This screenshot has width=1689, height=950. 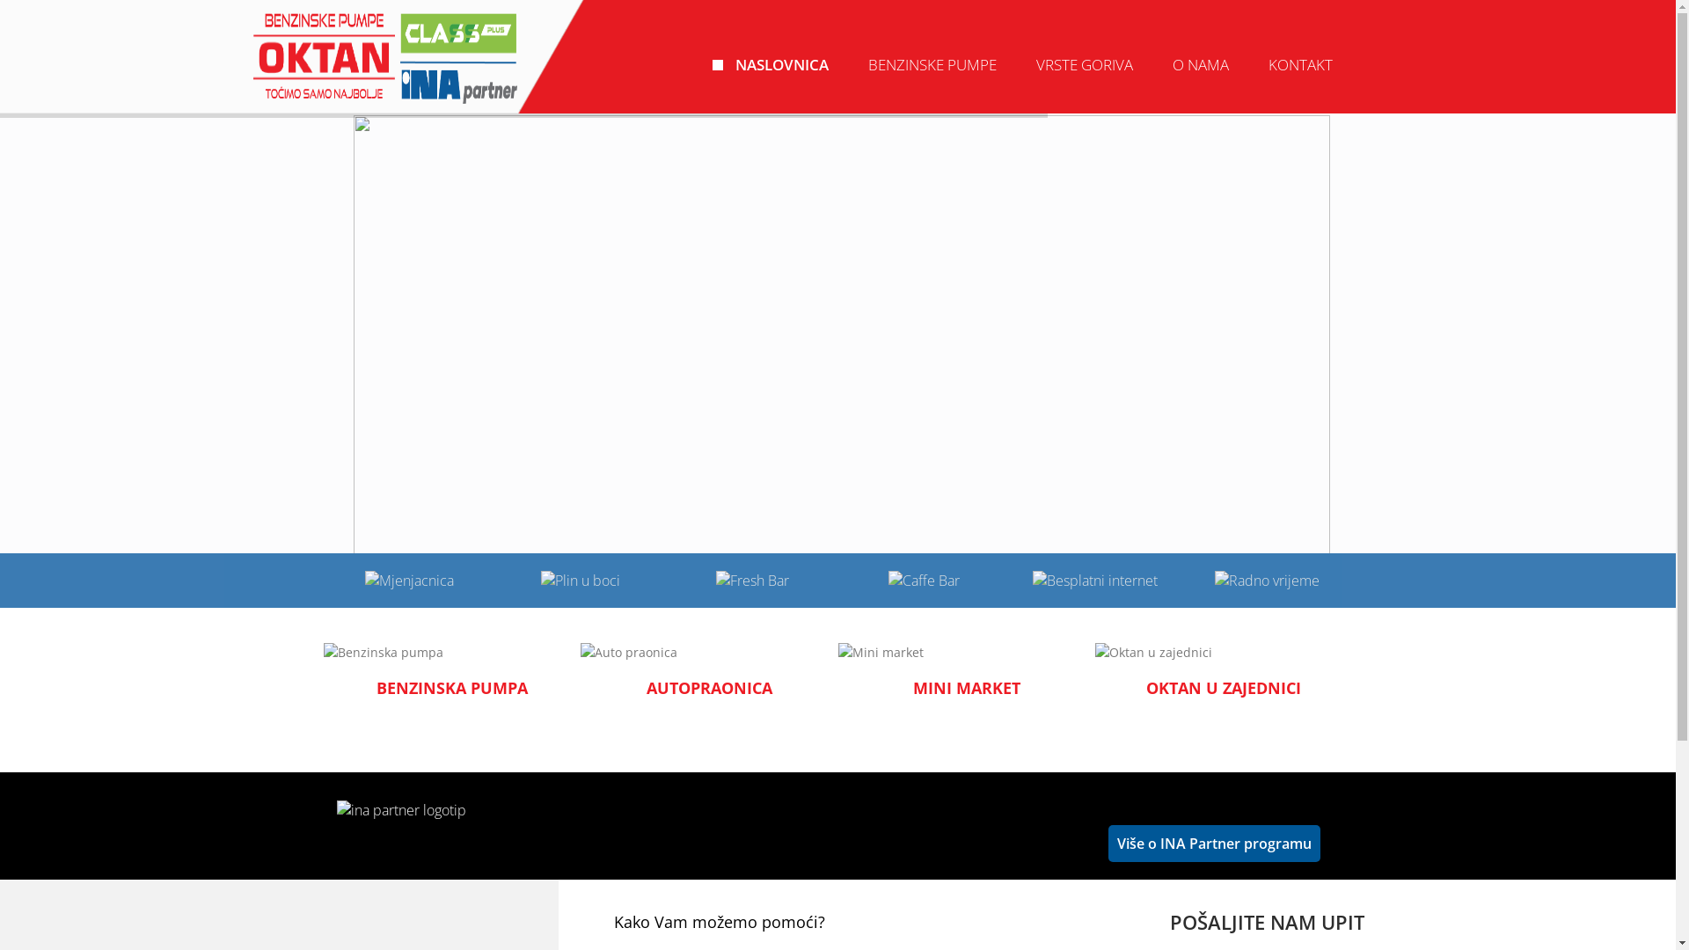 I want to click on Auto praonica, so click(x=709, y=653).